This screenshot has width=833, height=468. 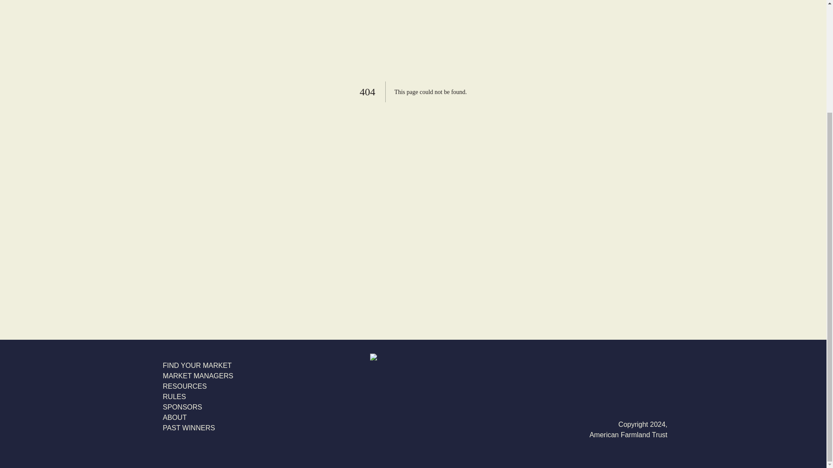 I want to click on ABOUT, so click(x=198, y=418).